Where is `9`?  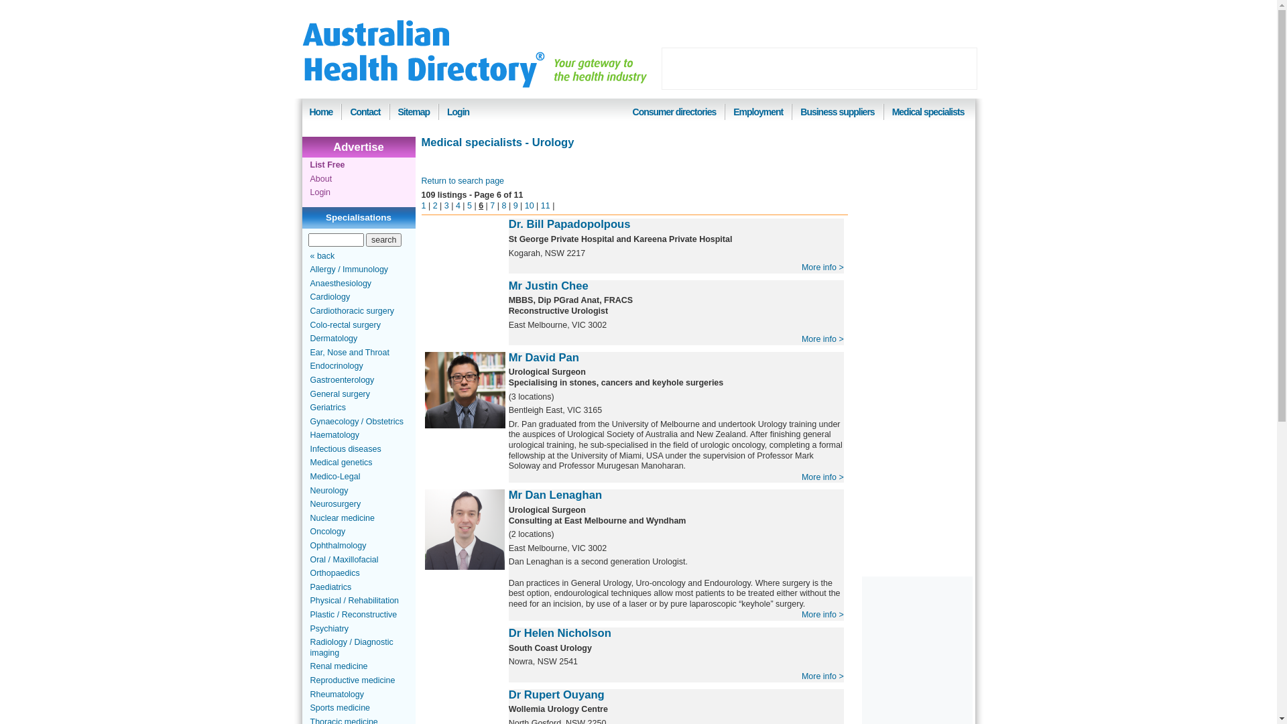 9 is located at coordinates (516, 206).